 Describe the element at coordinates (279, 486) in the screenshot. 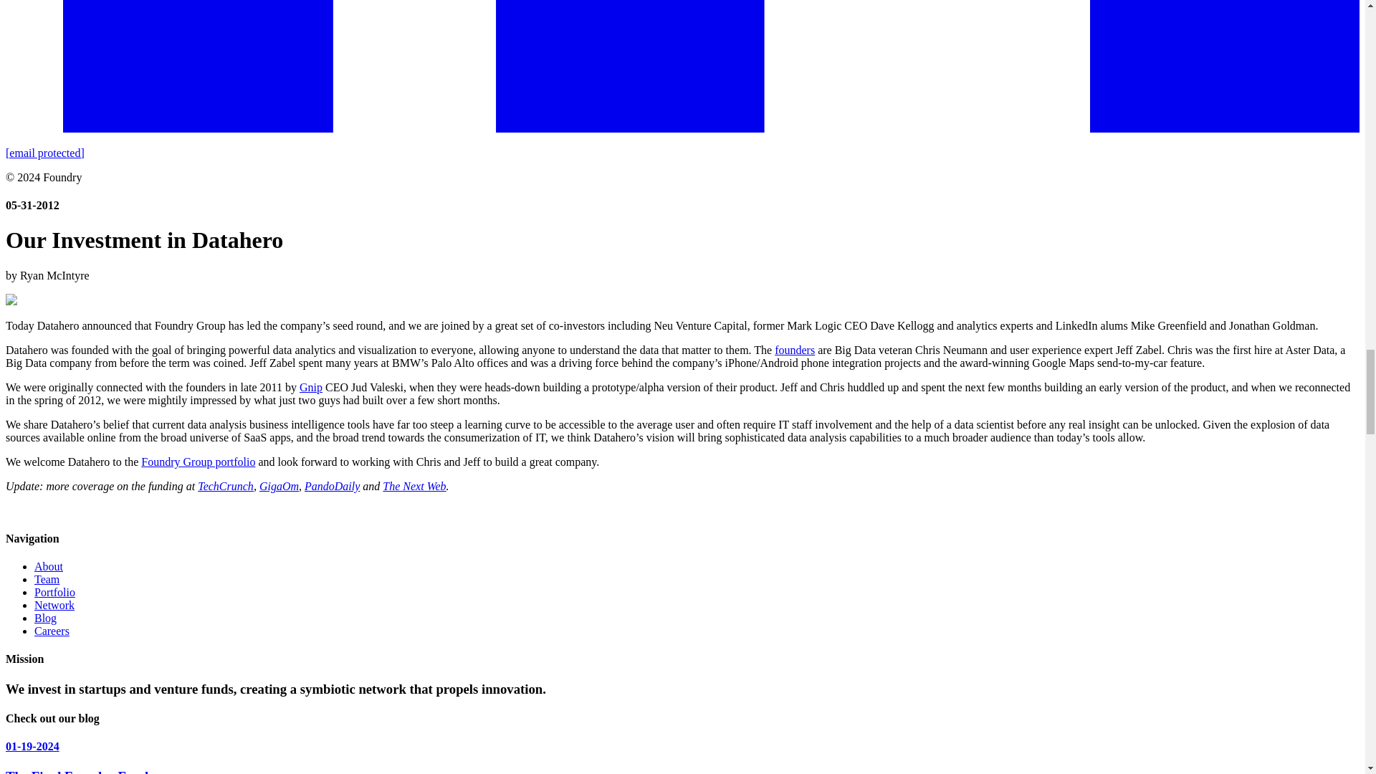

I see `GigaOm` at that location.